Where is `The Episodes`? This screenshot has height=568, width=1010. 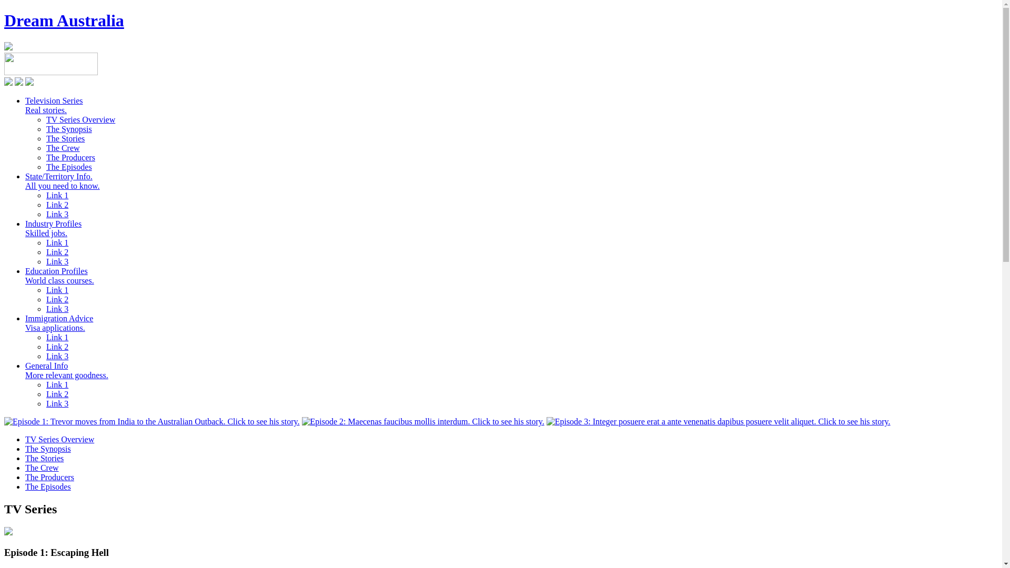
The Episodes is located at coordinates (69, 167).